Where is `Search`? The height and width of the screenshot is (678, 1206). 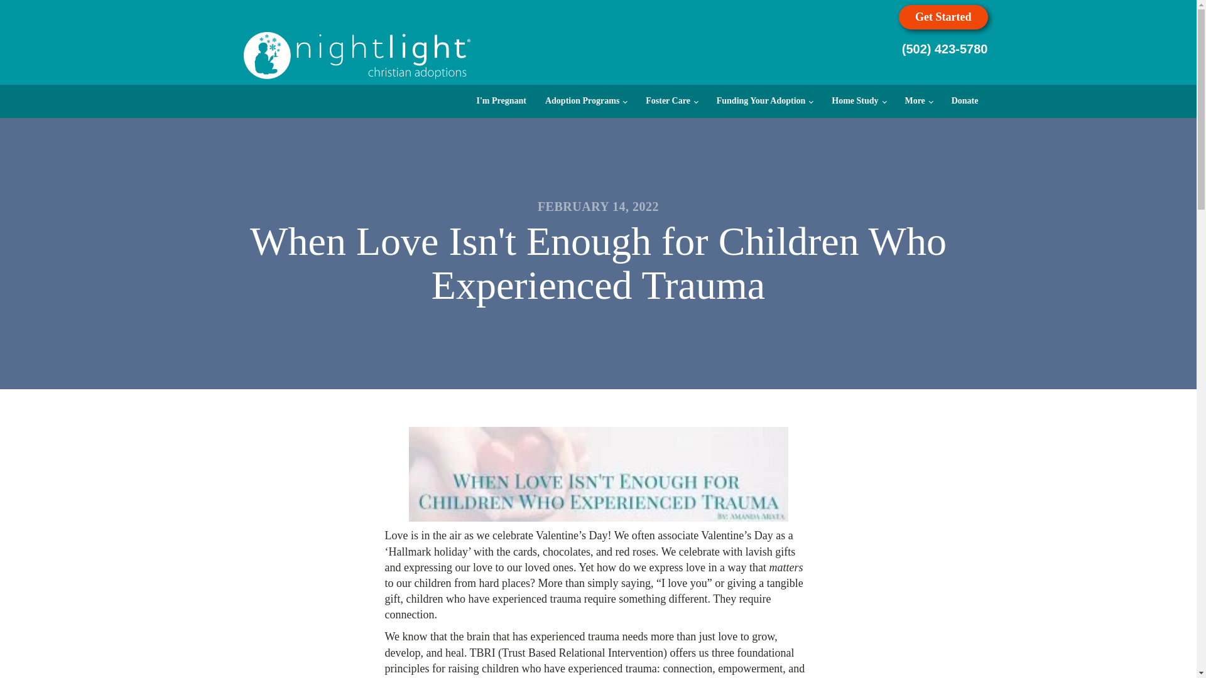
Search is located at coordinates (20, 11).